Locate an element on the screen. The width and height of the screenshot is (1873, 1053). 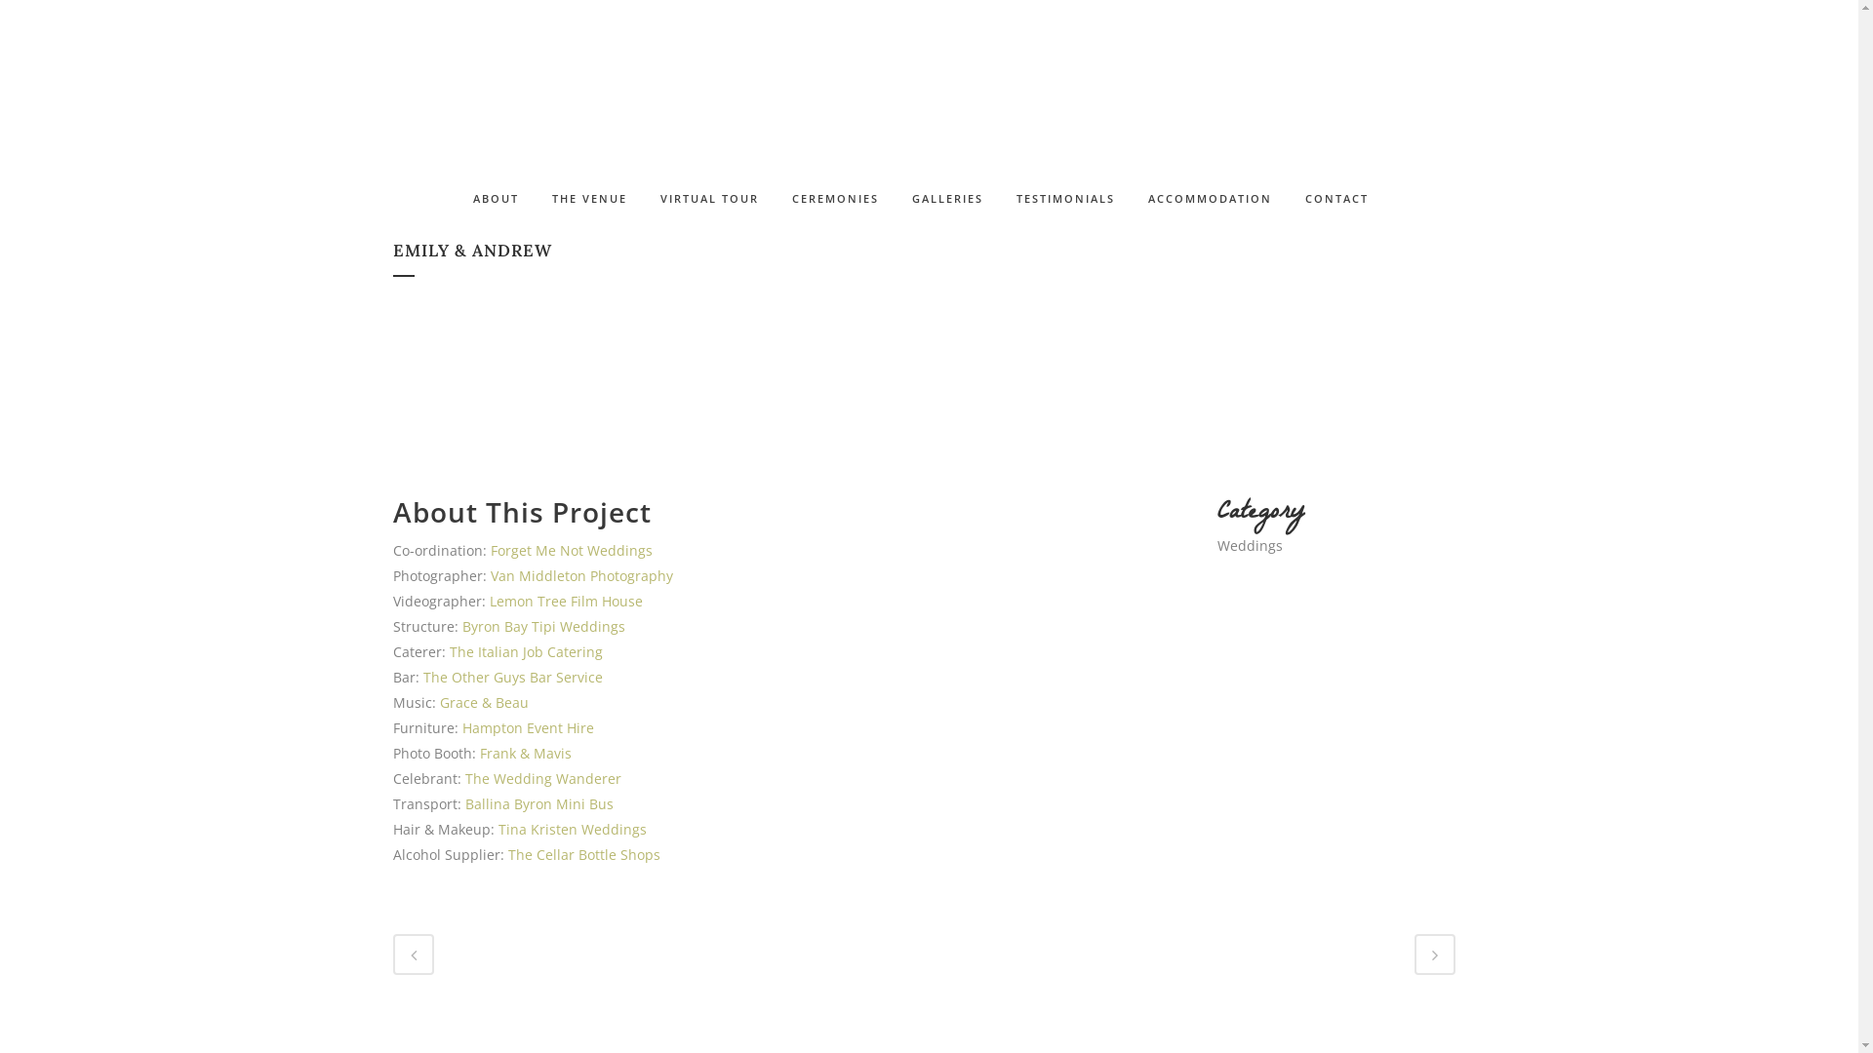
Lemon Tree Film House is located at coordinates (566, 601).